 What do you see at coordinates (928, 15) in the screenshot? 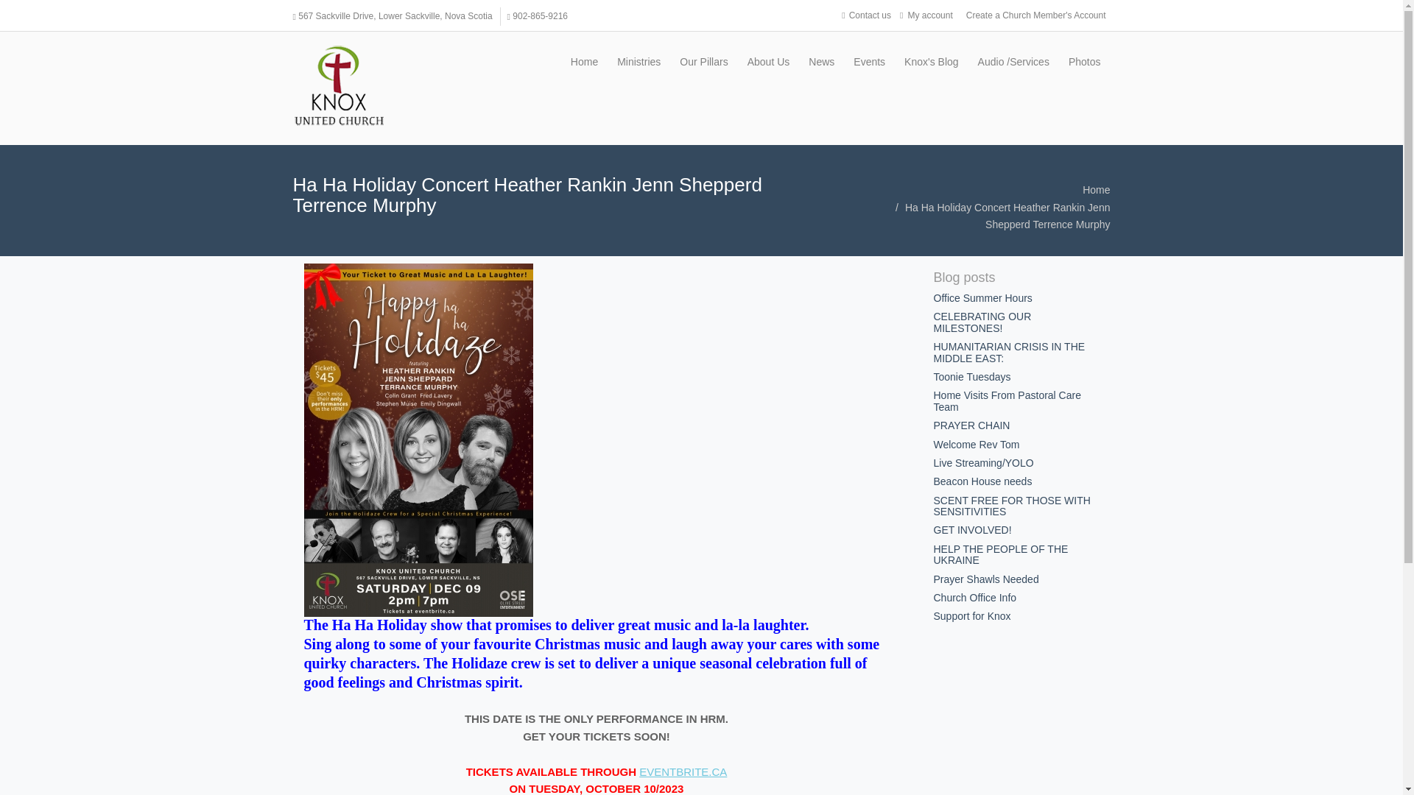
I see `My account` at bounding box center [928, 15].